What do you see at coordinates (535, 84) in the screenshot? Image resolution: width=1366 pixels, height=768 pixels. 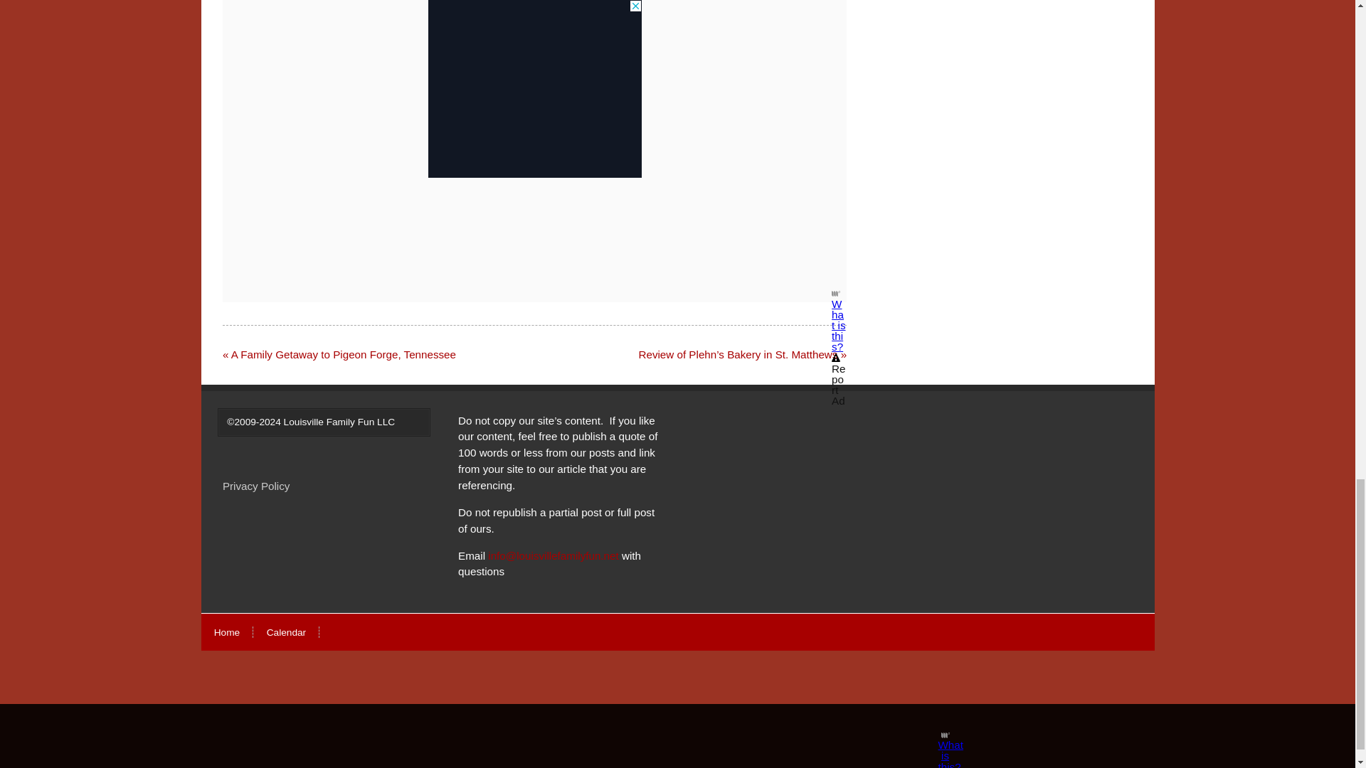 I see `3rd party ad content` at bounding box center [535, 84].